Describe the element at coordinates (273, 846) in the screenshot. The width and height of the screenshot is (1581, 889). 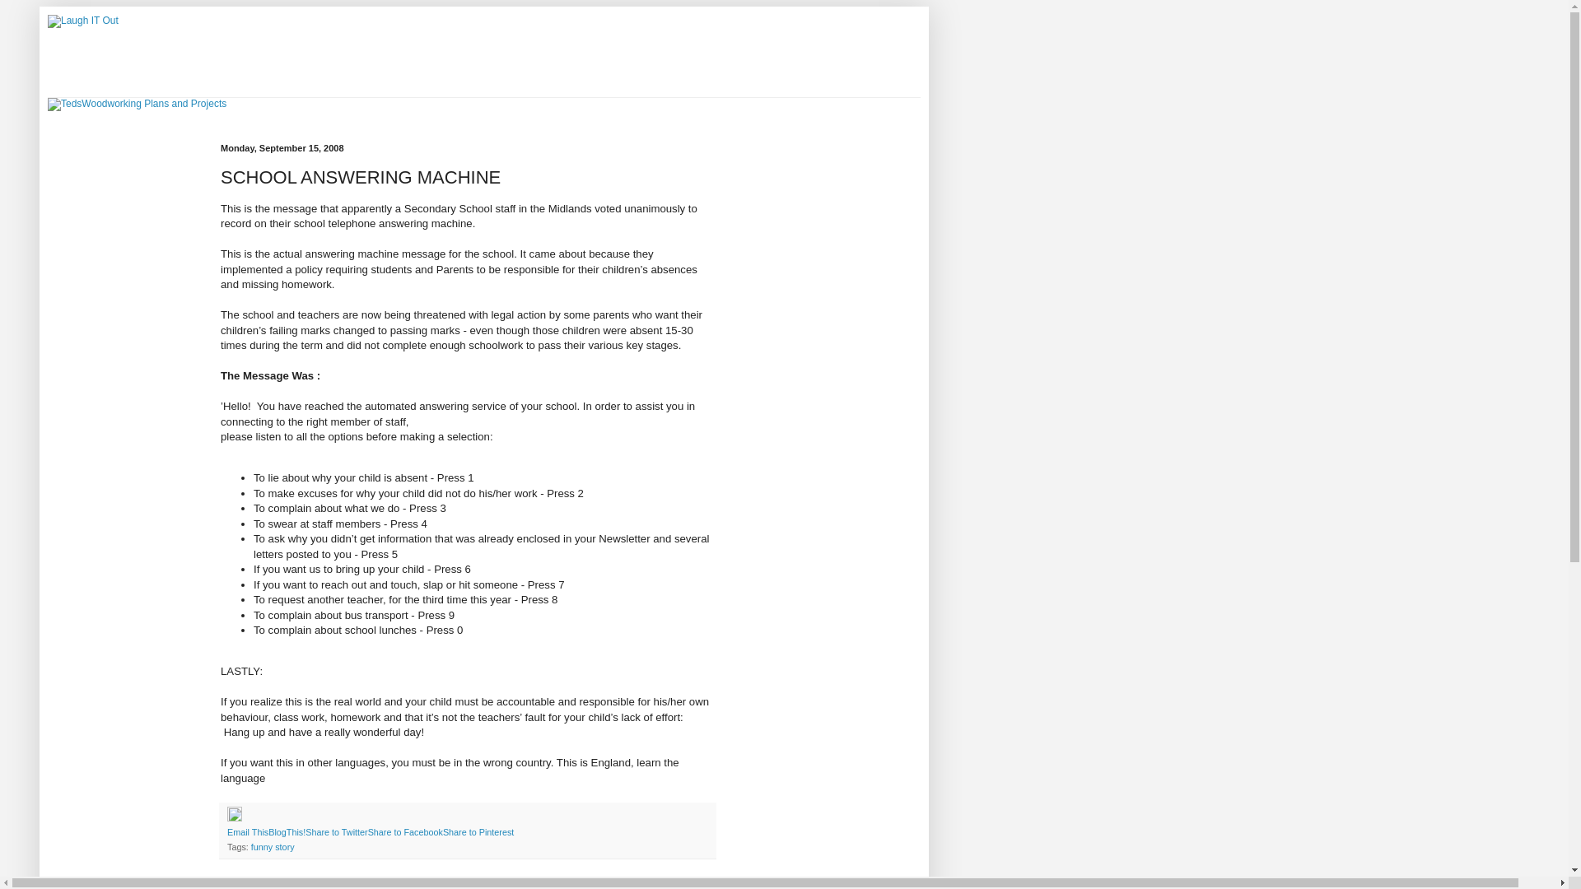
I see `funny story` at that location.